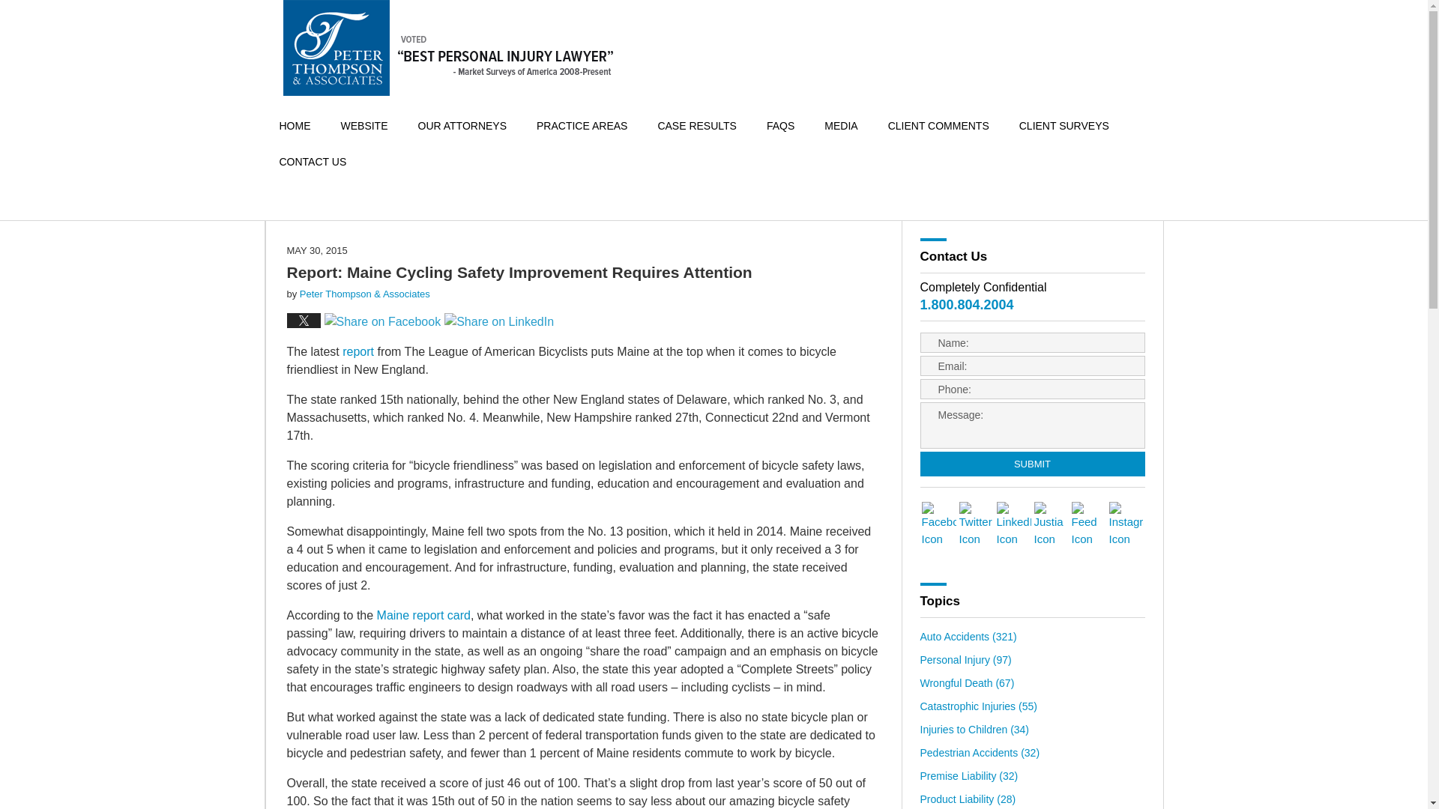 The height and width of the screenshot is (809, 1439). What do you see at coordinates (1052, 524) in the screenshot?
I see `Justia` at bounding box center [1052, 524].